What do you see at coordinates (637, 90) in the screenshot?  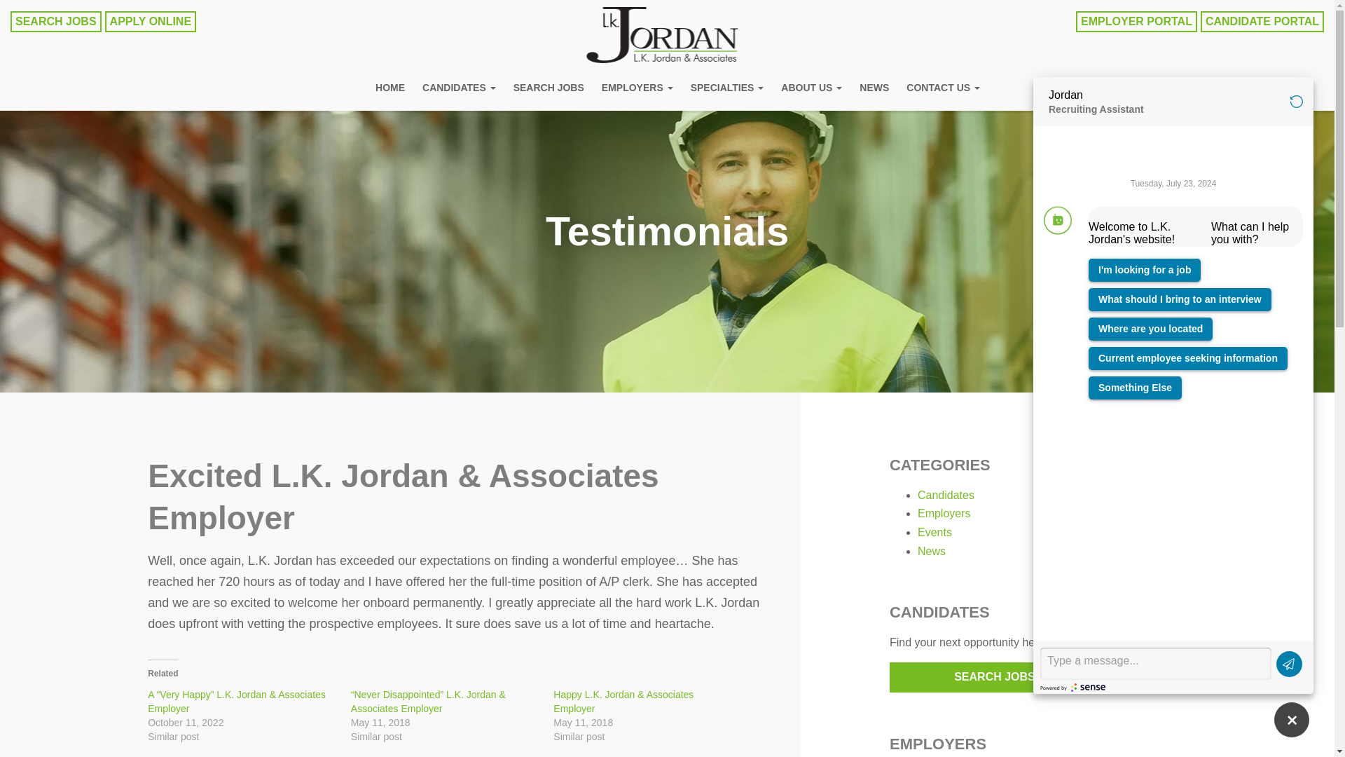 I see `Employers` at bounding box center [637, 90].